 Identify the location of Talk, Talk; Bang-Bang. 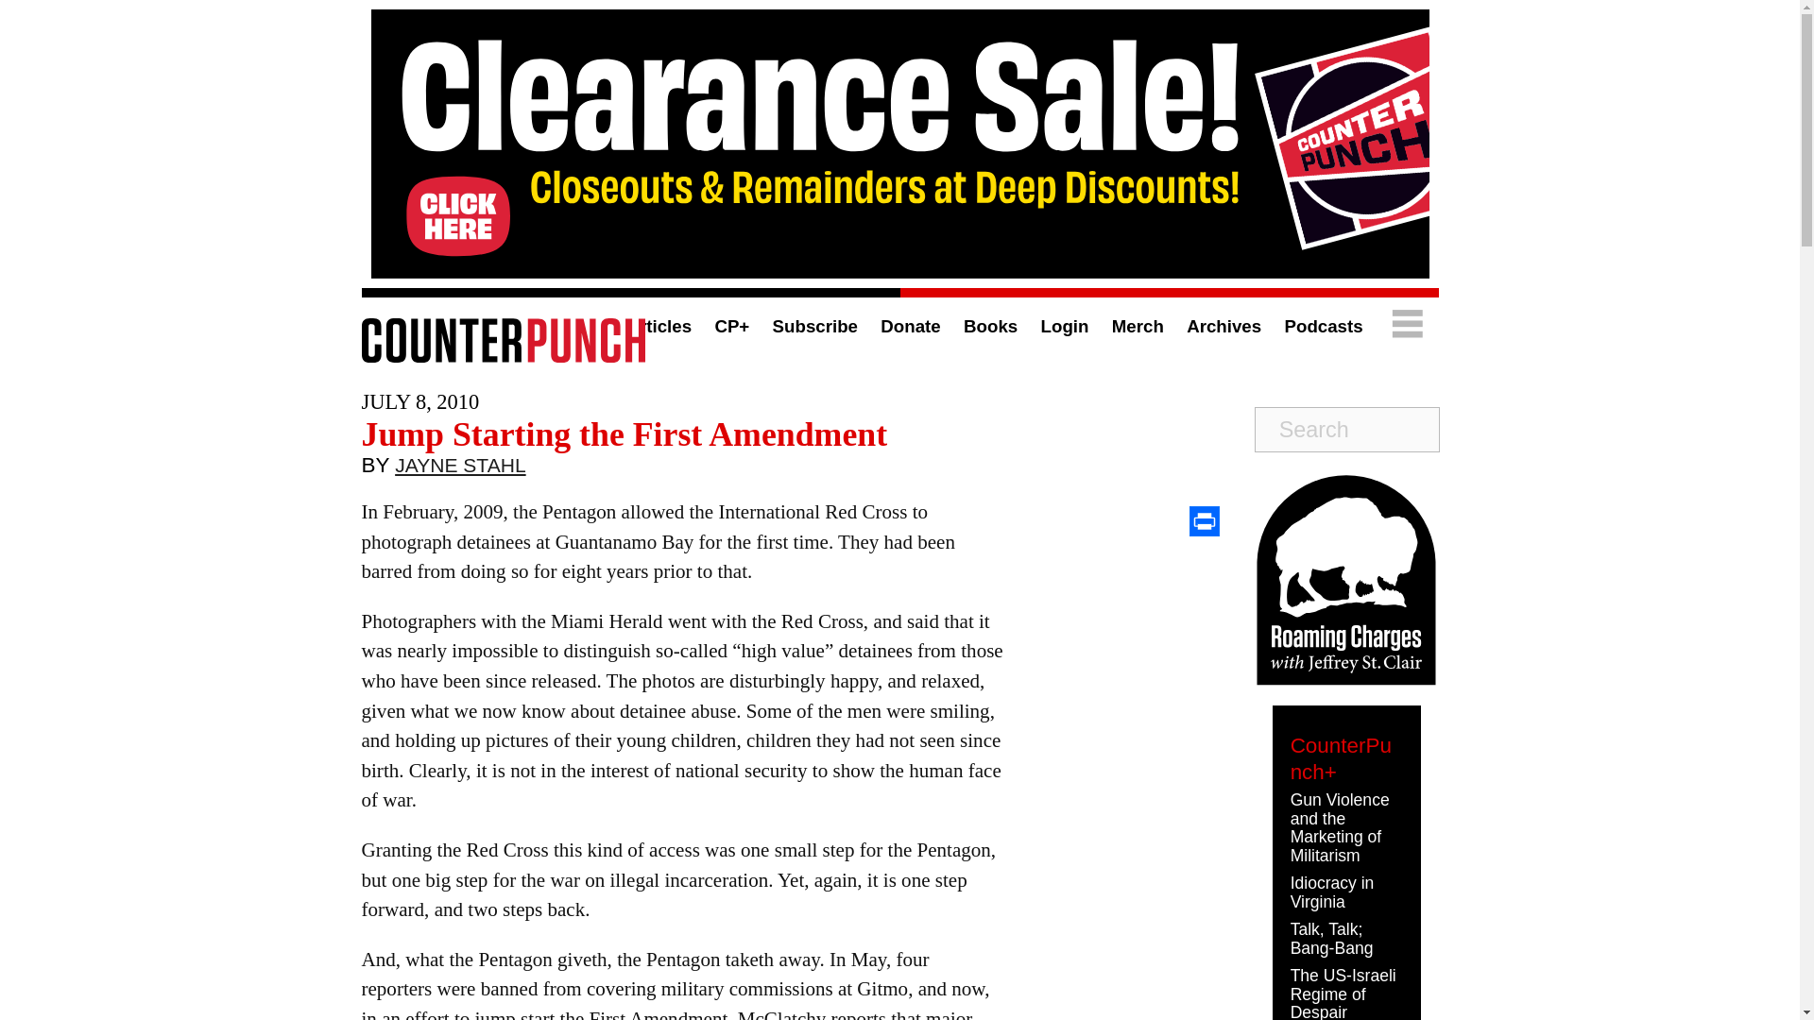
(1331, 939).